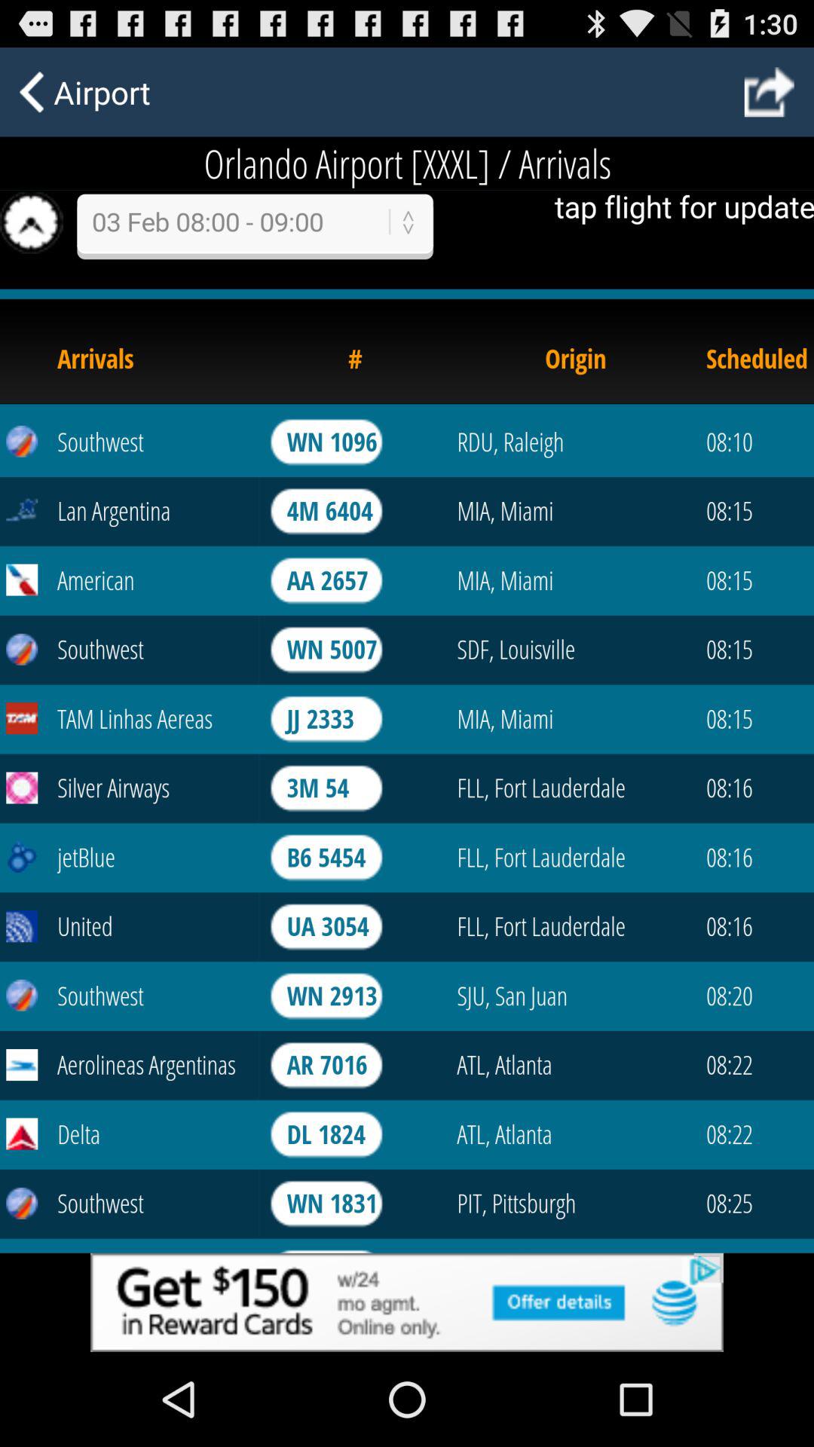 Image resolution: width=814 pixels, height=1447 pixels. What do you see at coordinates (407, 1302) in the screenshot?
I see `open advertisement` at bounding box center [407, 1302].